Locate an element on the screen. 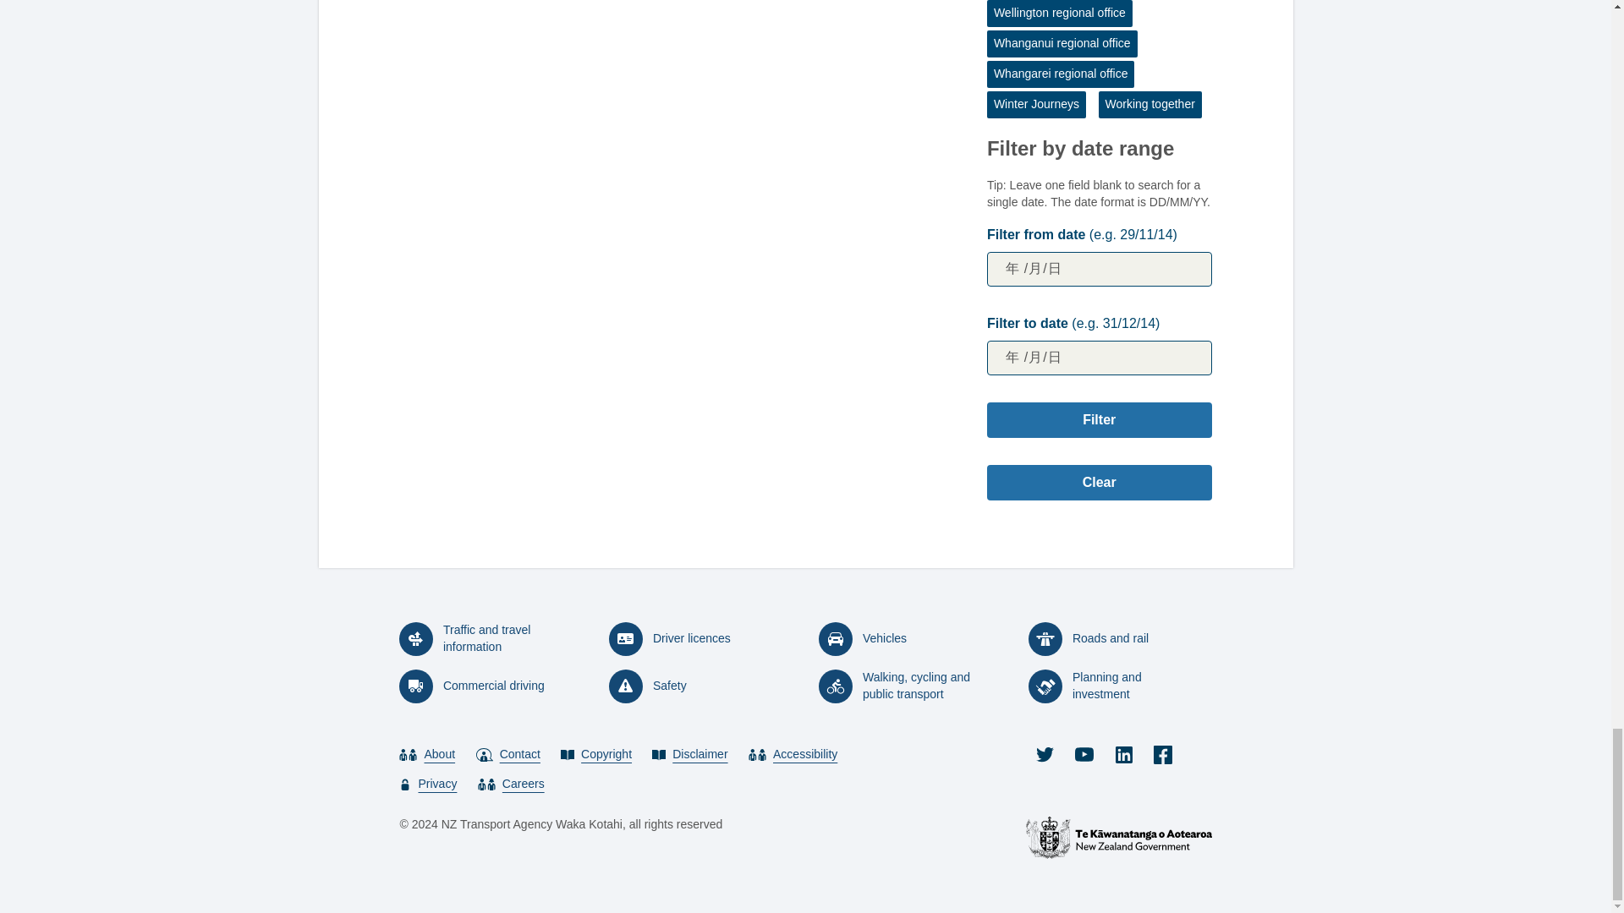  Clear is located at coordinates (1100, 482).